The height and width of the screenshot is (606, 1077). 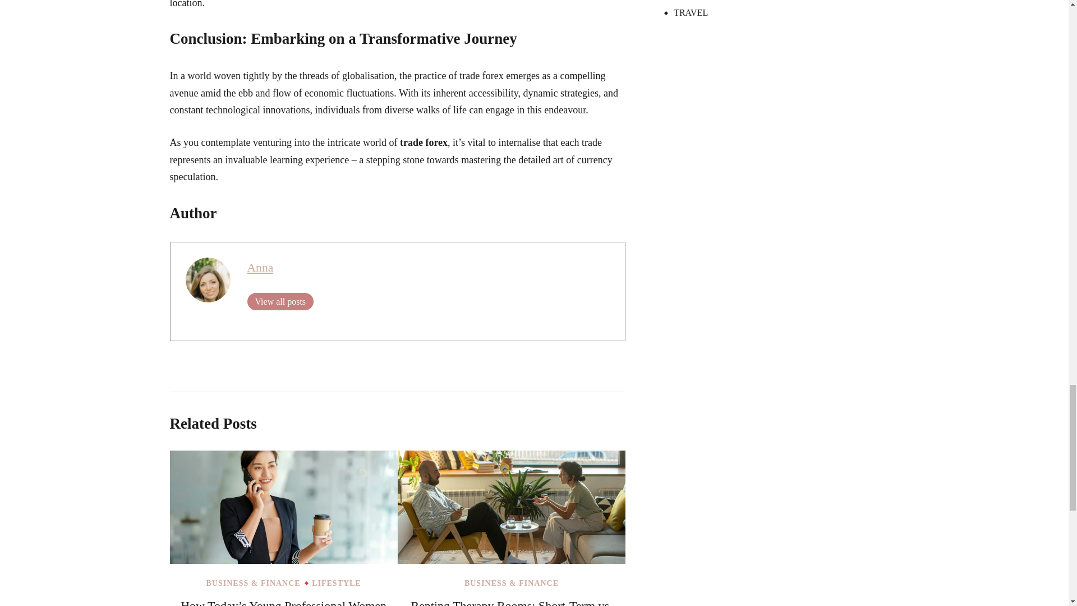 I want to click on Renting Therapy Rooms: Short-Term vs. Long-Term Options, so click(x=510, y=603).